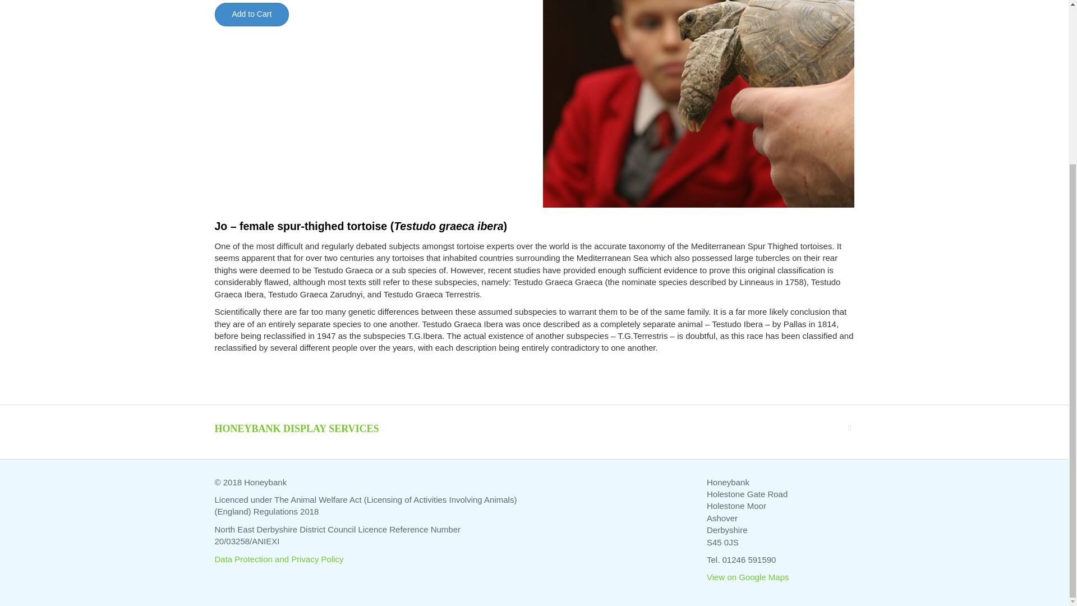 The width and height of the screenshot is (1077, 606). Describe the element at coordinates (747, 577) in the screenshot. I see `View on Google Maps` at that location.